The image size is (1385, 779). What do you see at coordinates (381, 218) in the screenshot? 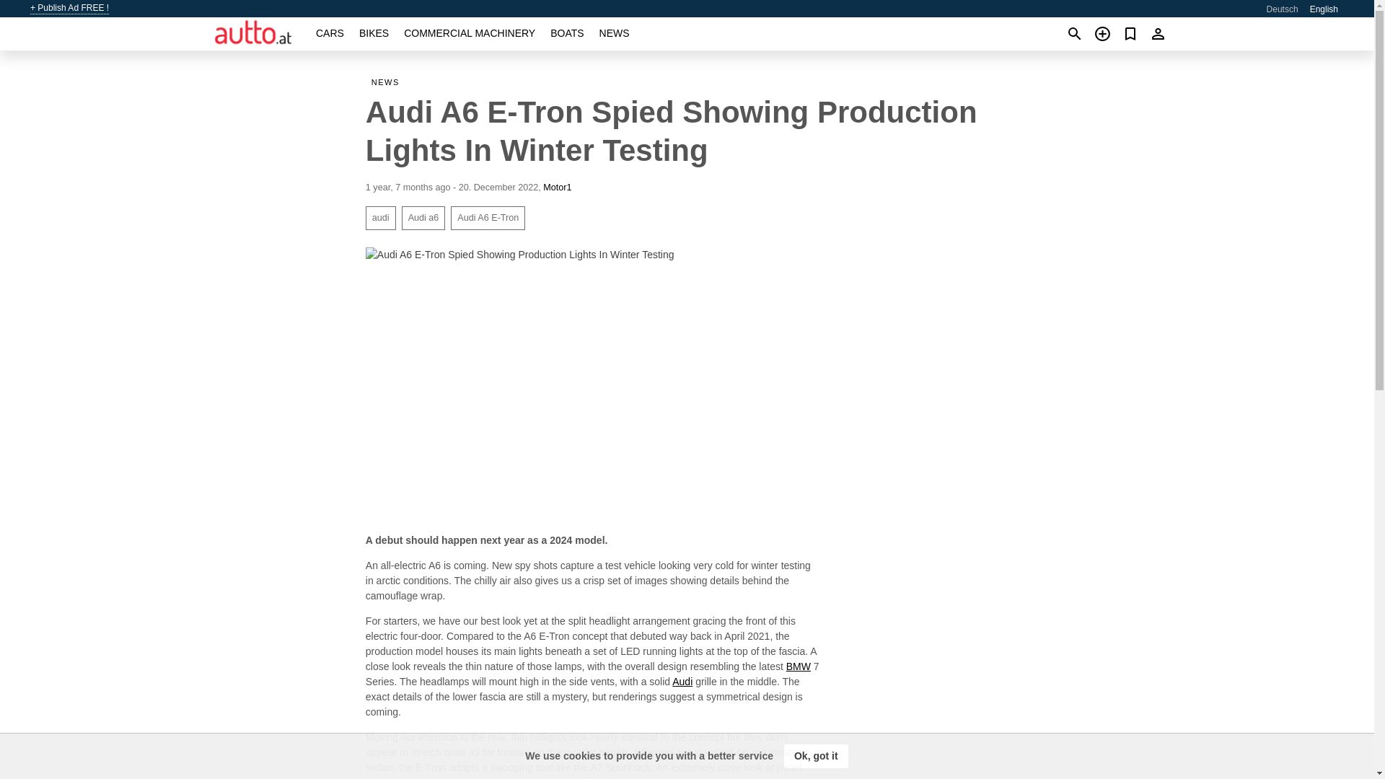
I see `audi` at bounding box center [381, 218].